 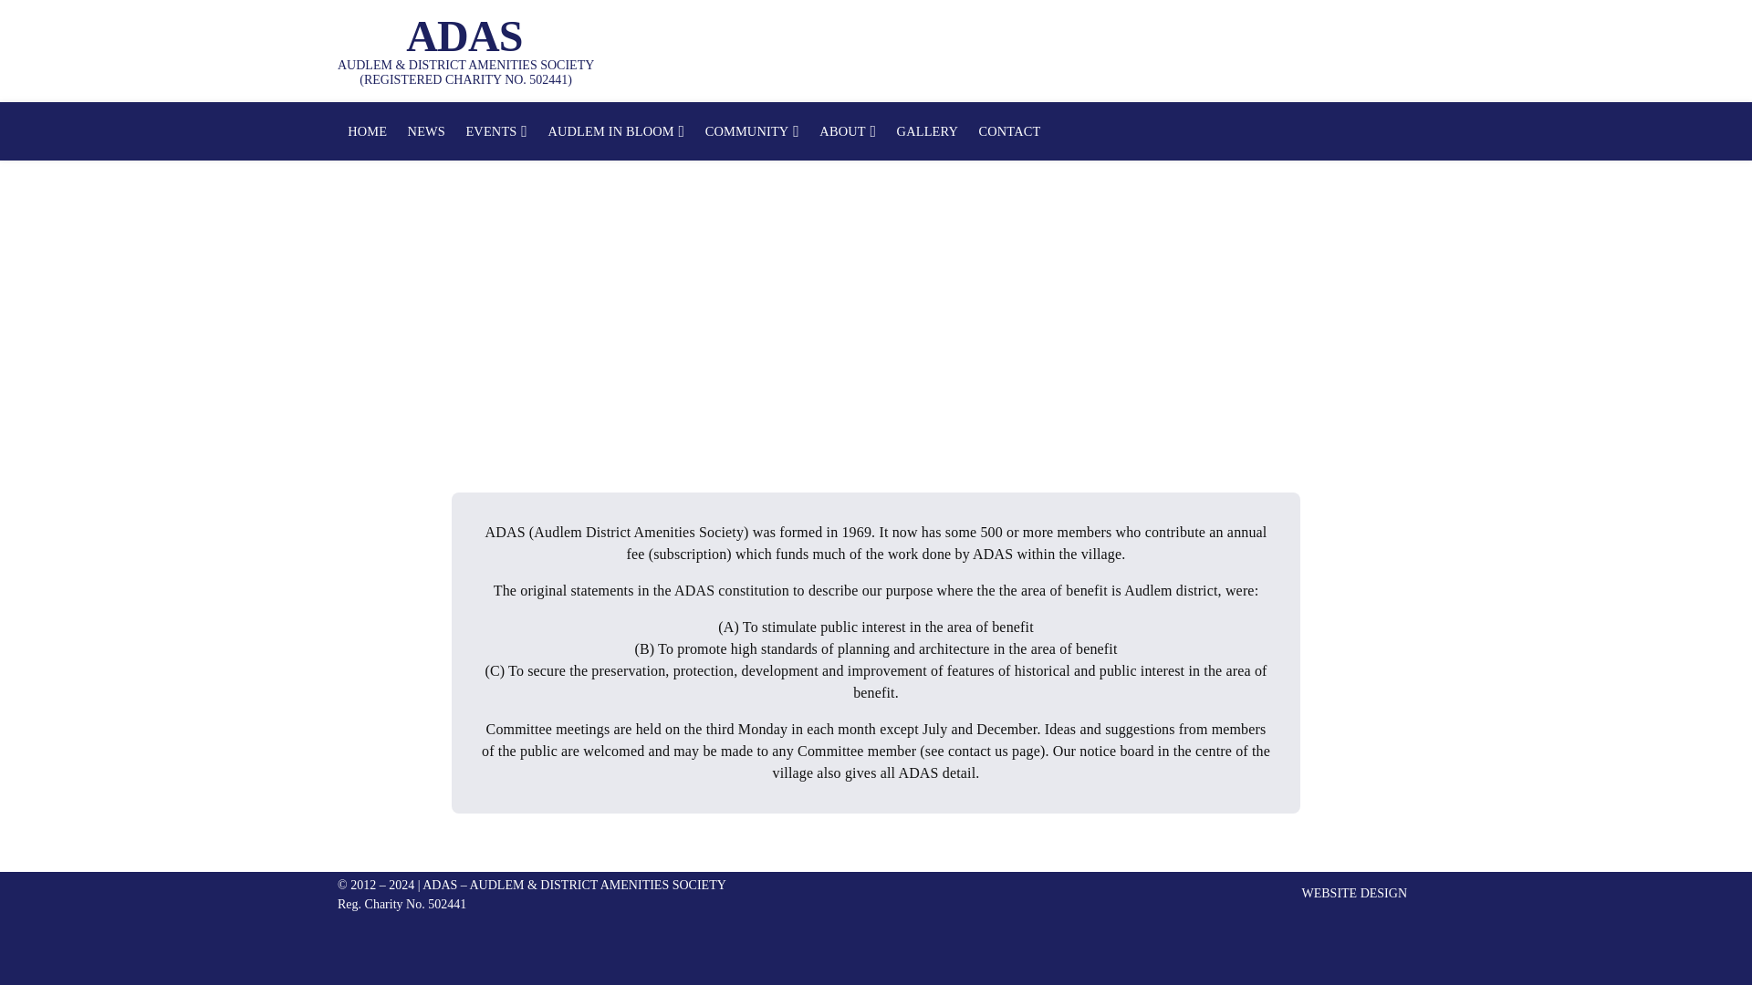 I want to click on COMMUNITY, so click(x=752, y=131).